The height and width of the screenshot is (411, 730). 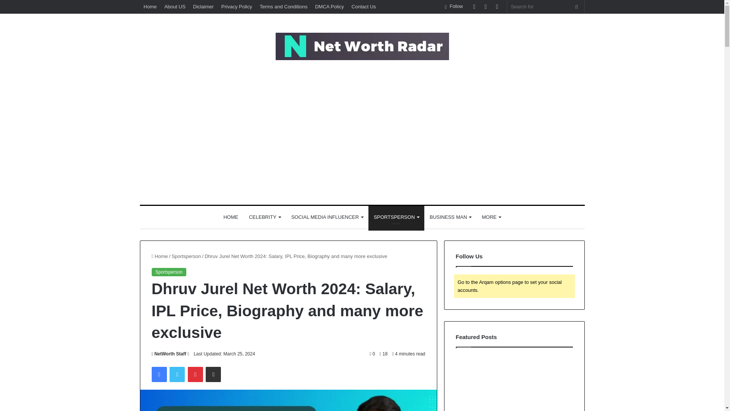 What do you see at coordinates (327, 217) in the screenshot?
I see `SOCIAL MEDIA INFLUENCER` at bounding box center [327, 217].